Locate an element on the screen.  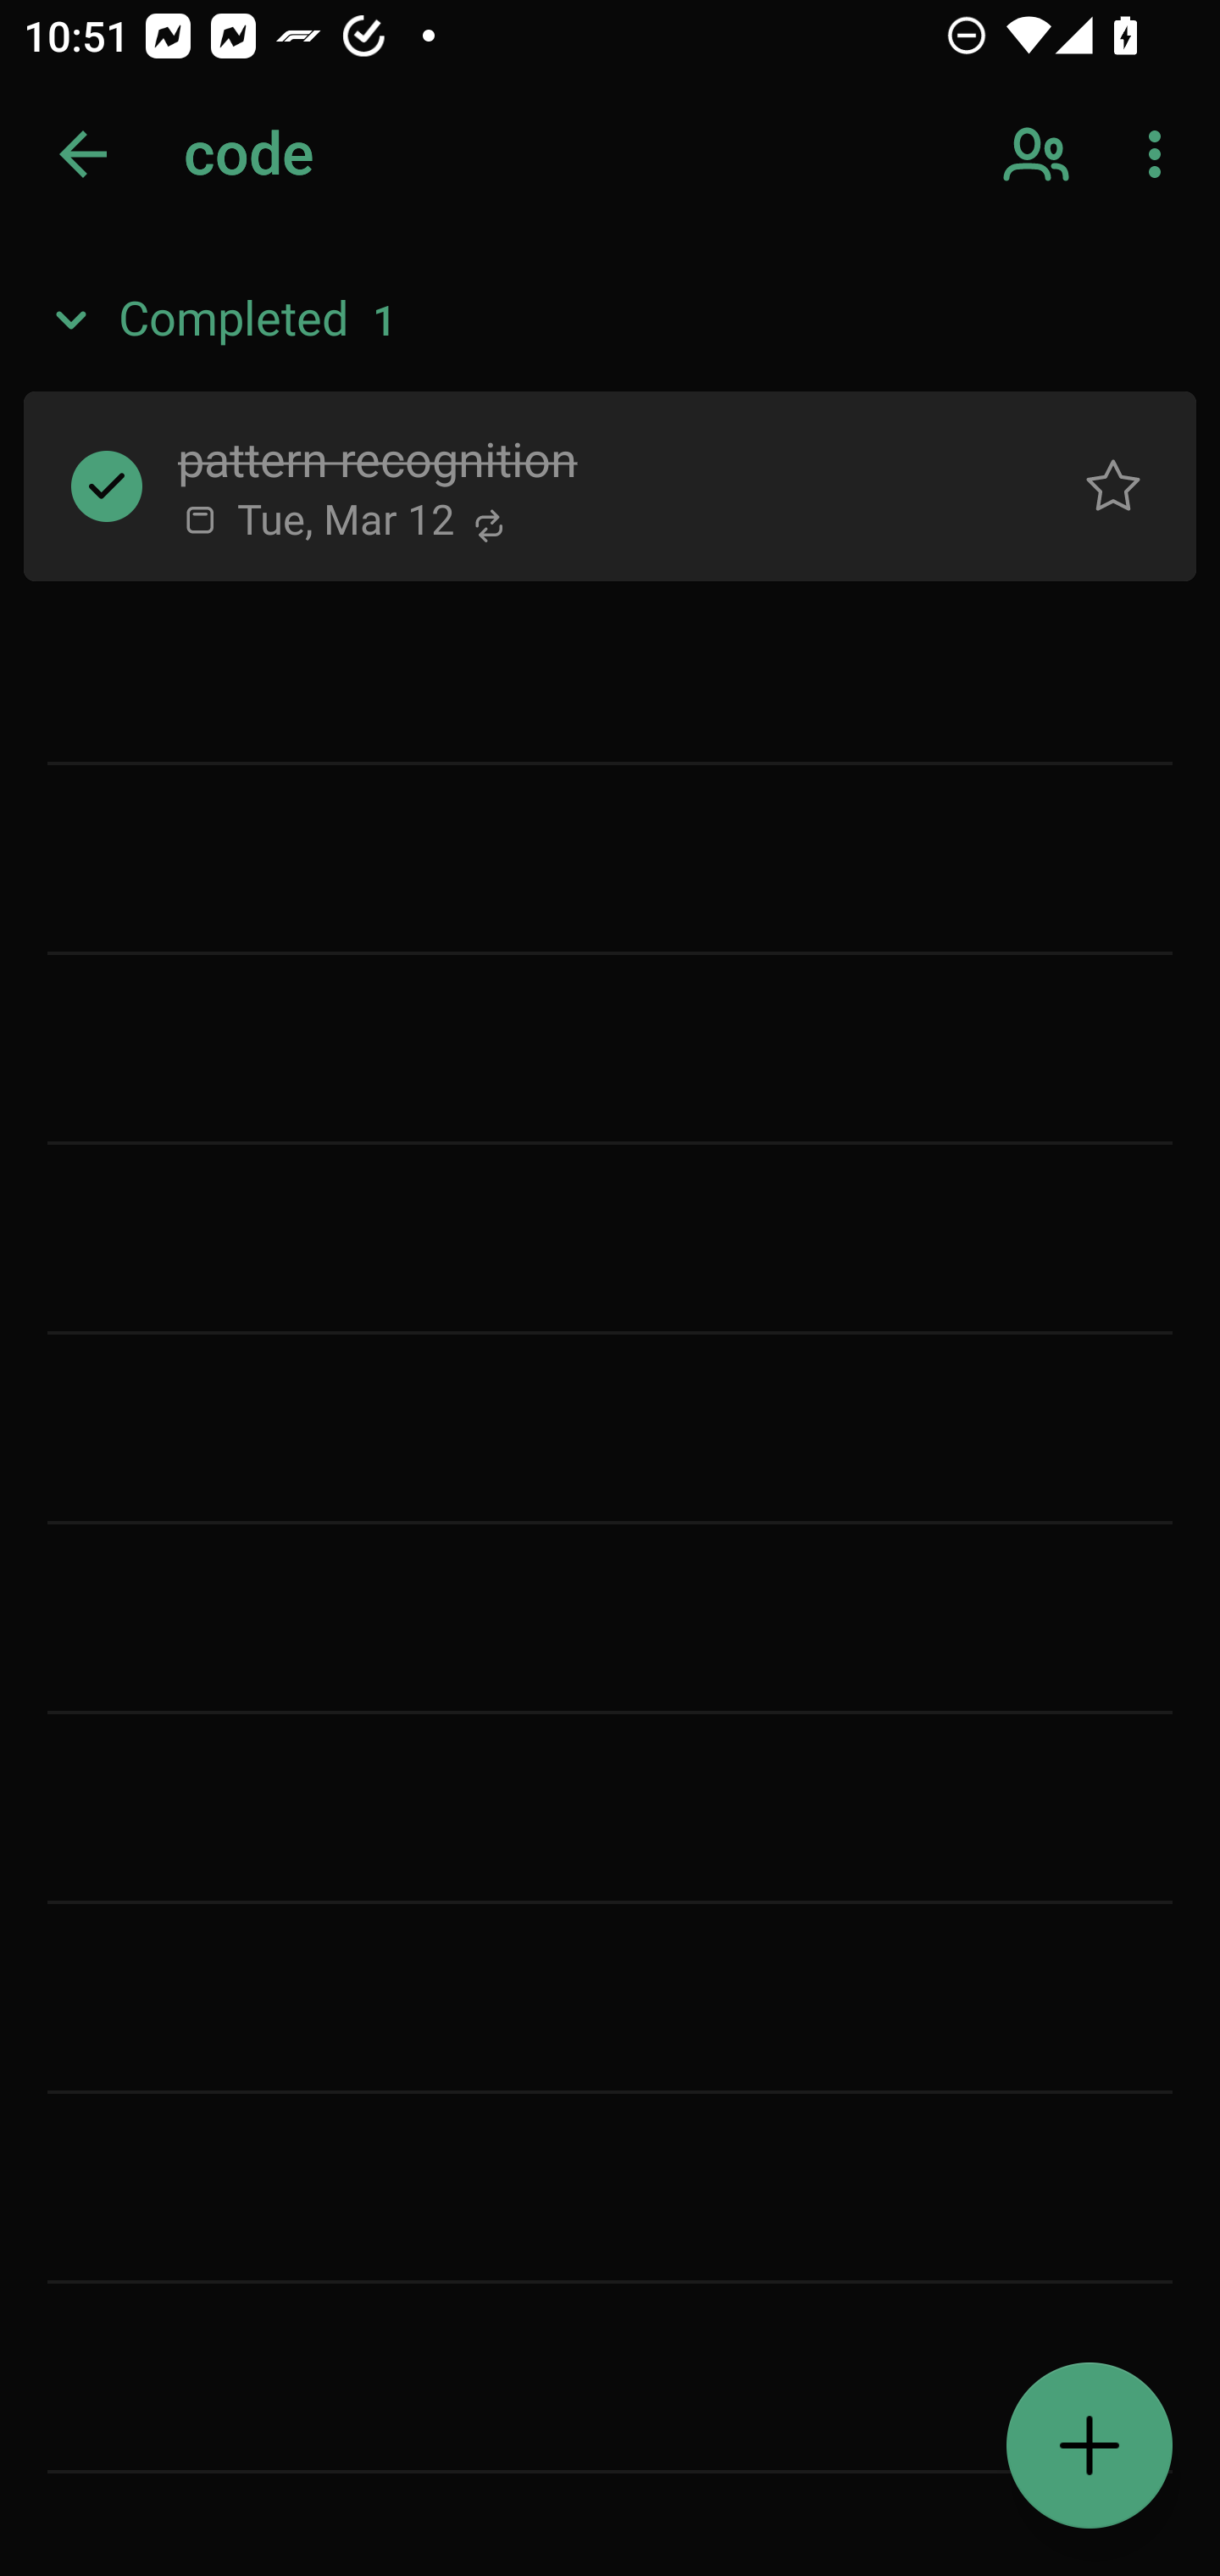
Normal task pattern recognition, Button is located at coordinates (1113, 485).